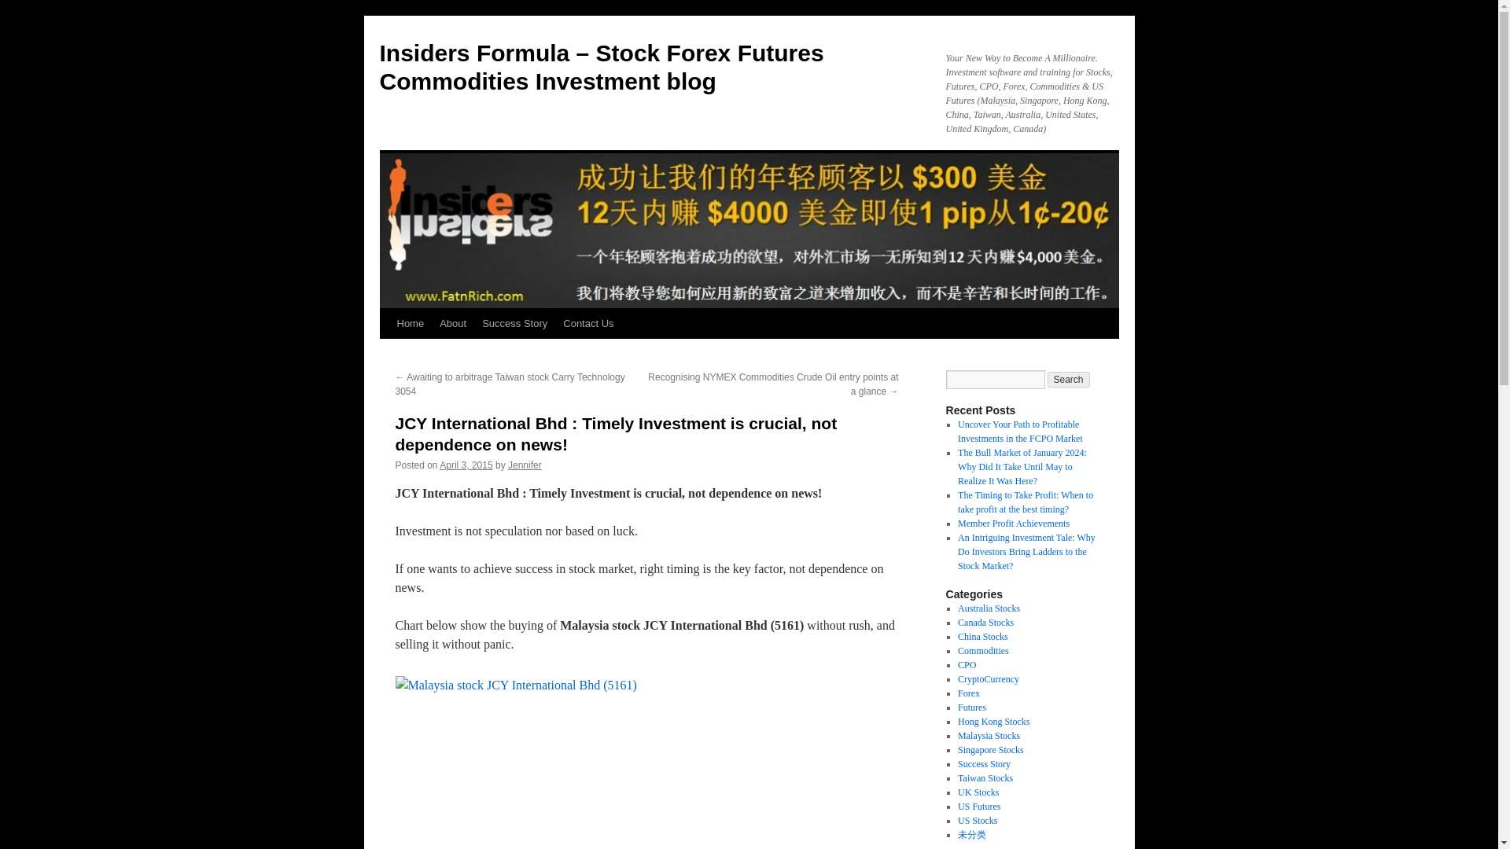  Describe the element at coordinates (453, 324) in the screenshot. I see `About` at that location.